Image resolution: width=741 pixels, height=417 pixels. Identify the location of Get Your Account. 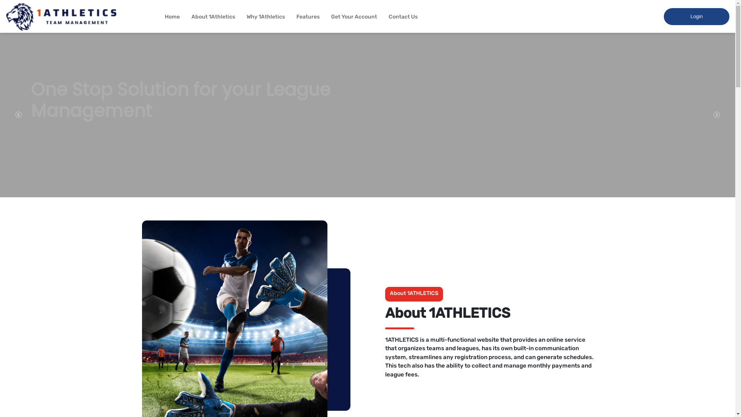
(354, 17).